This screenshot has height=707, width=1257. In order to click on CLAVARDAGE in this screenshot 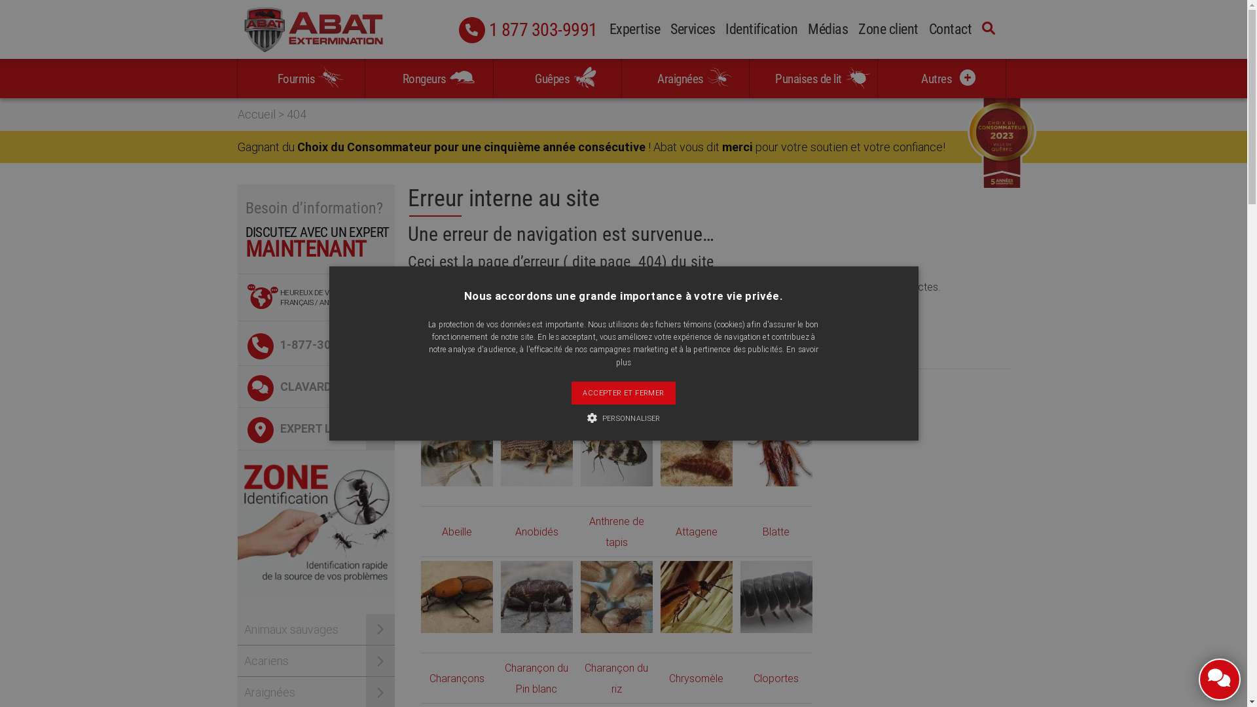, I will do `click(316, 387)`.